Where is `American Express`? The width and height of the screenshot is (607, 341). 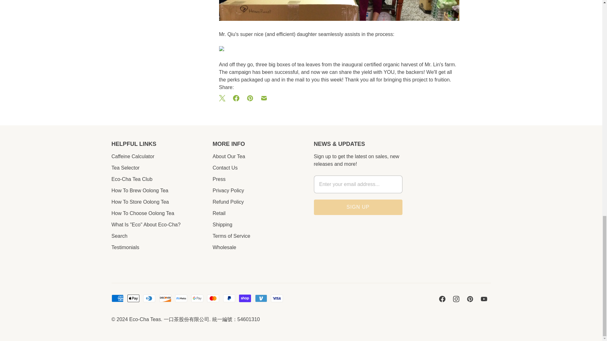 American Express is located at coordinates (117, 298).